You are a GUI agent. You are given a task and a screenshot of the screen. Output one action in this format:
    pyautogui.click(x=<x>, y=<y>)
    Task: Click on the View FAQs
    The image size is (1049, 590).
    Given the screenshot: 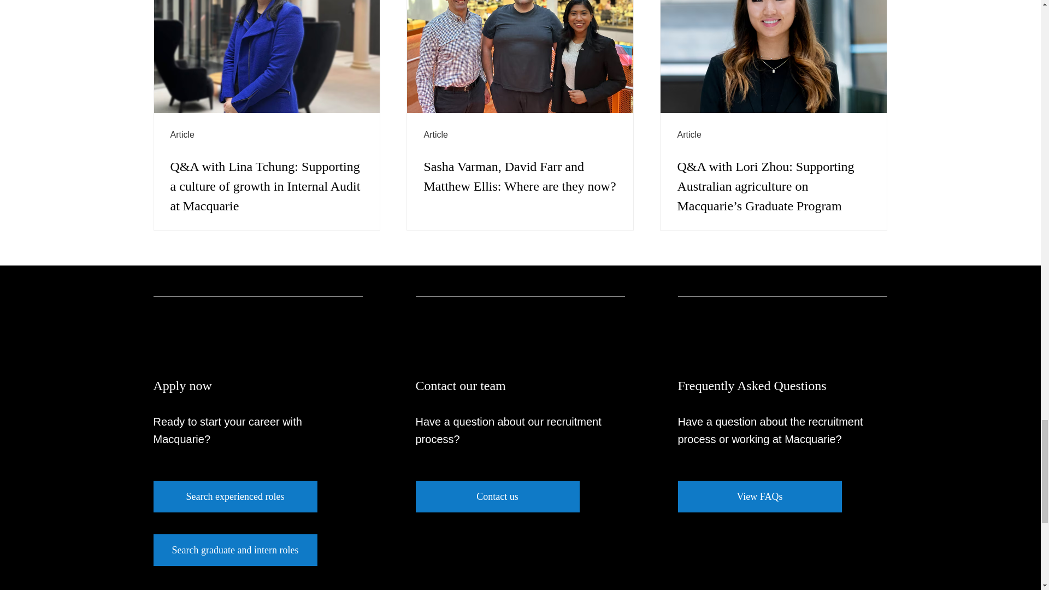 What is the action you would take?
    pyautogui.click(x=759, y=497)
    